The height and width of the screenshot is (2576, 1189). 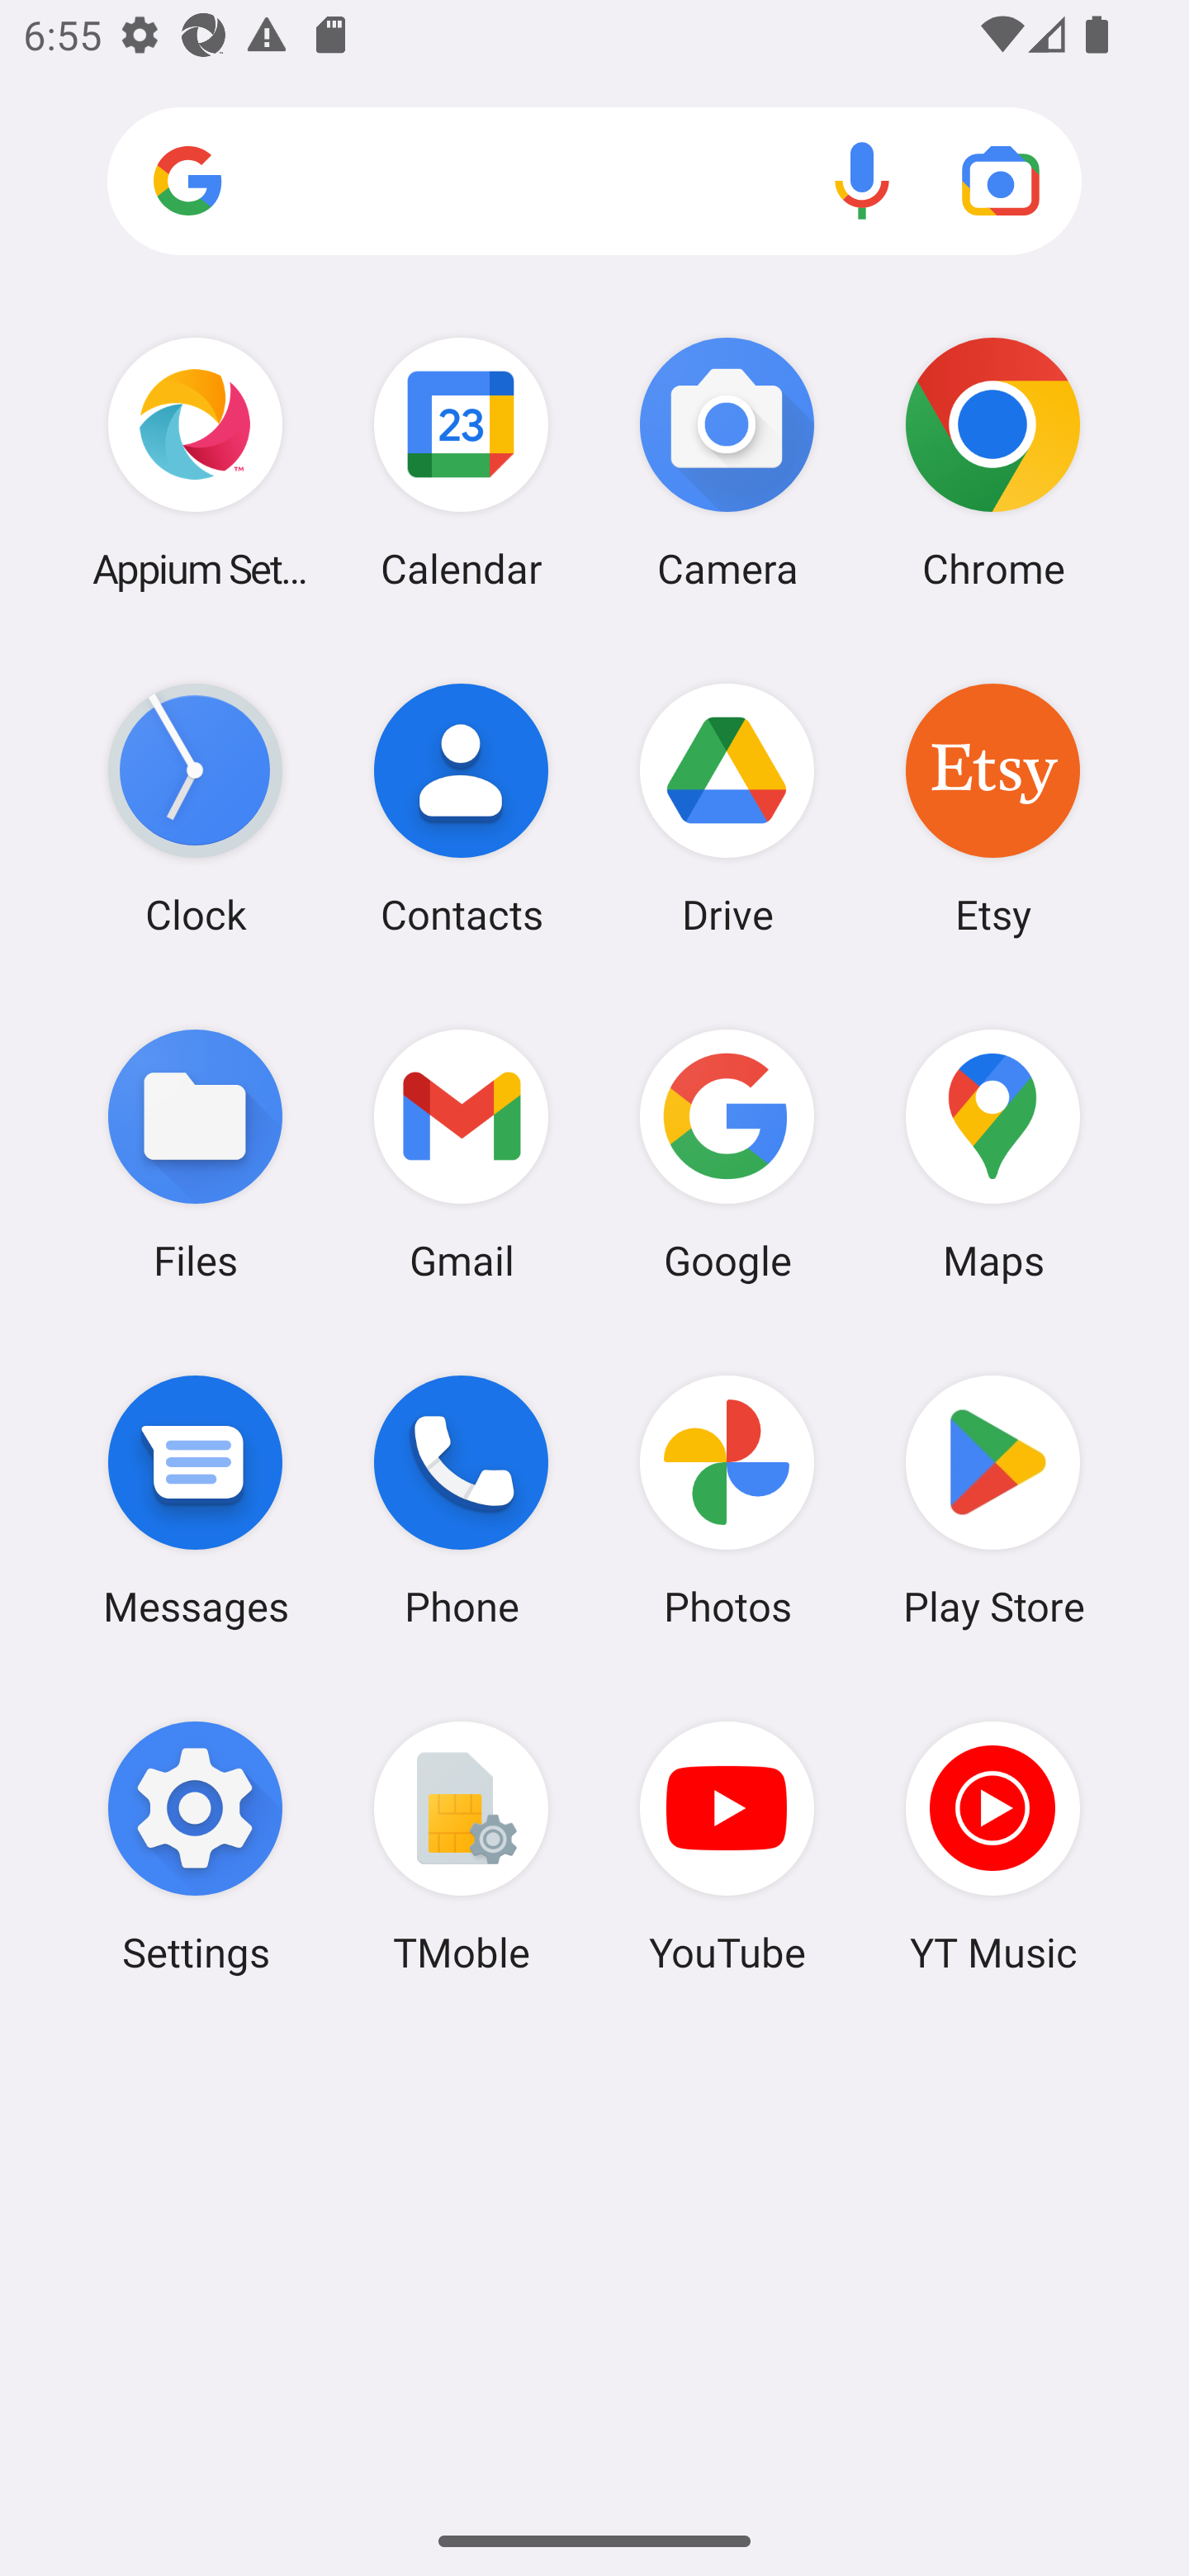 What do you see at coordinates (461, 1847) in the screenshot?
I see `TMoble` at bounding box center [461, 1847].